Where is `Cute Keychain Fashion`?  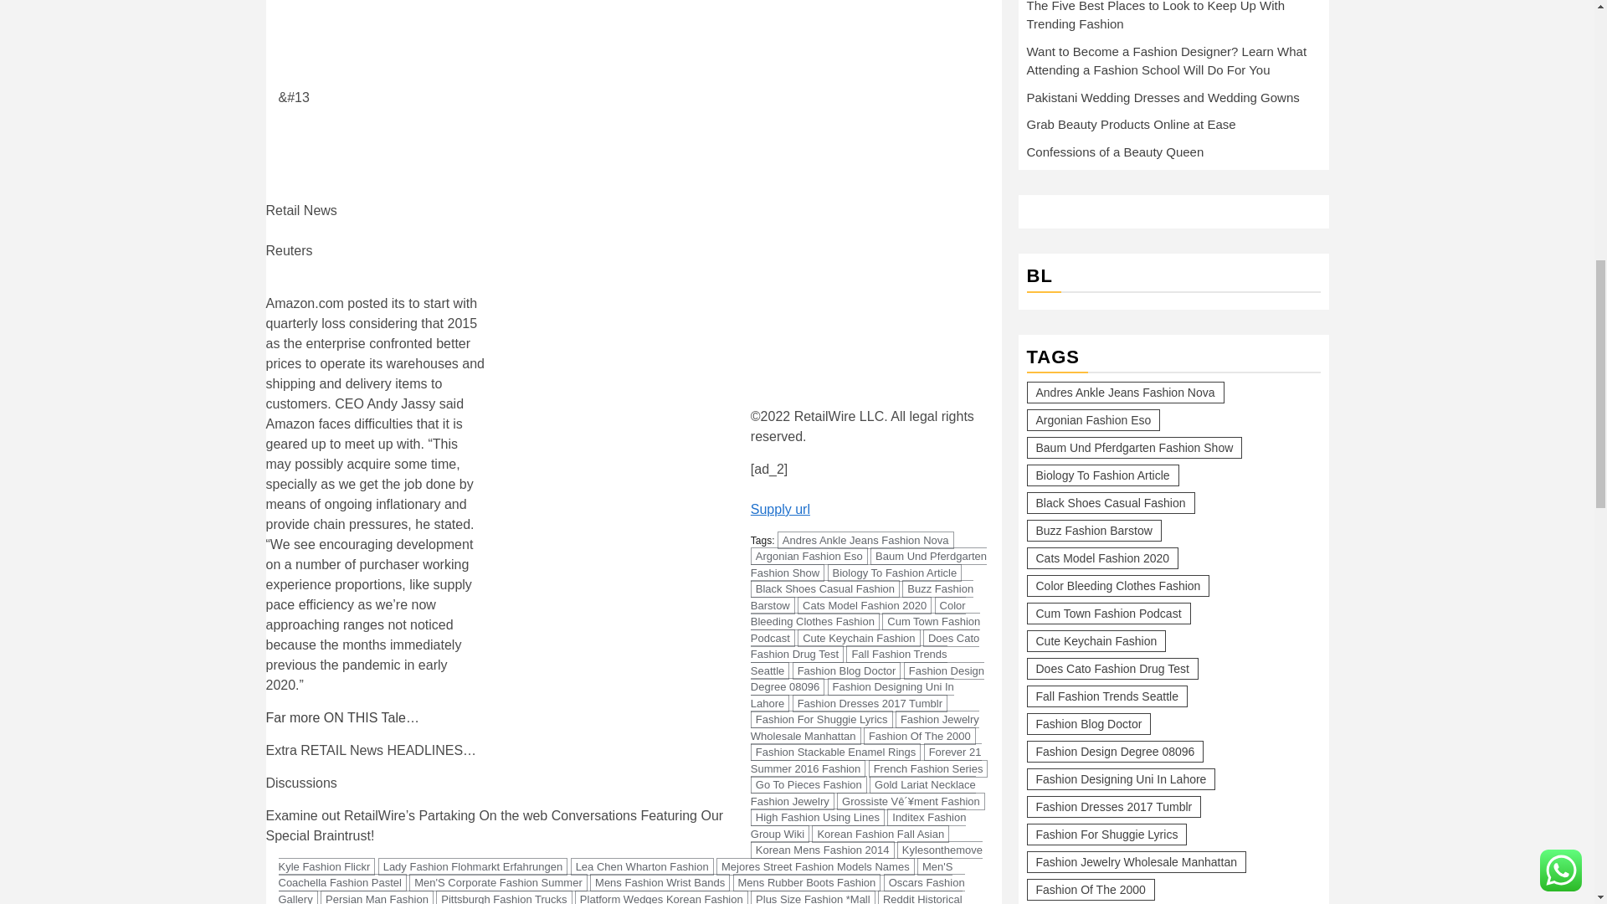 Cute Keychain Fashion is located at coordinates (858, 638).